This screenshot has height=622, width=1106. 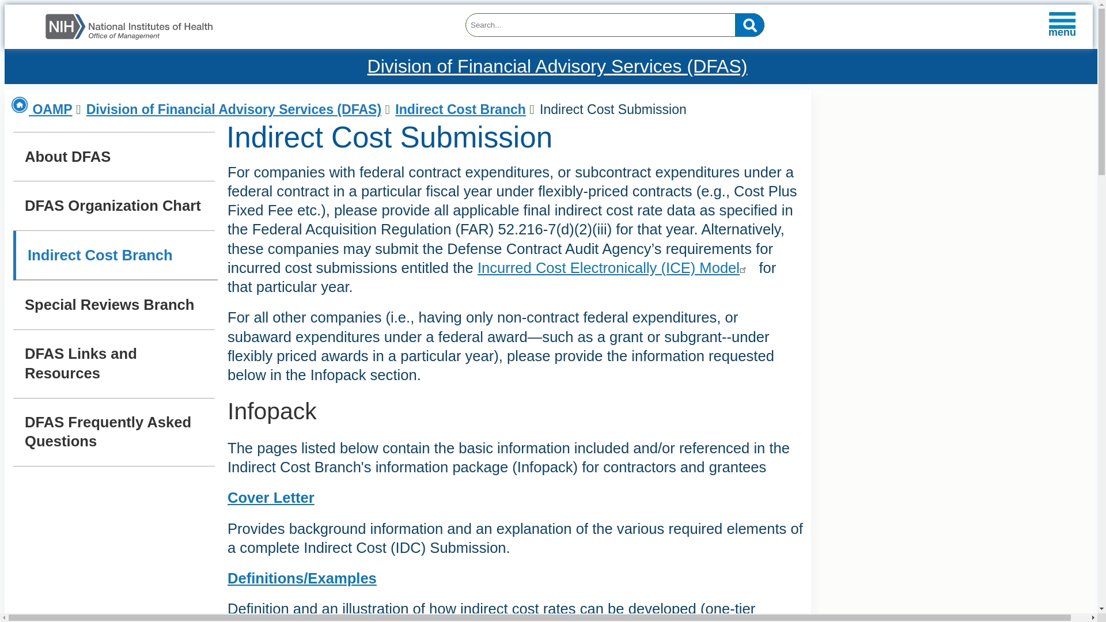 What do you see at coordinates (749, 24) in the screenshot?
I see `Go` at bounding box center [749, 24].